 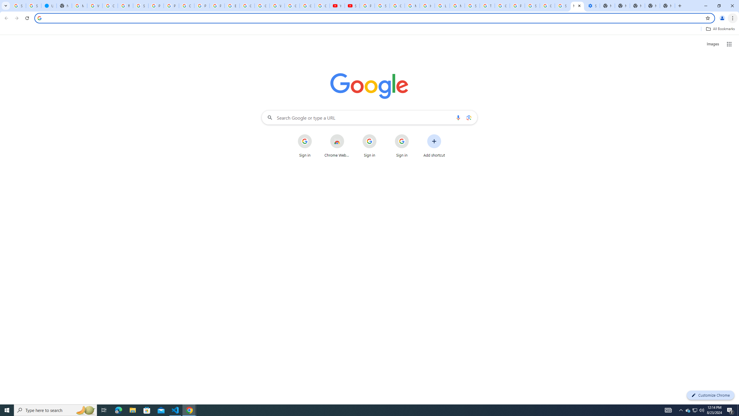 I want to click on Subscriptions - YouTube, so click(x=352, y=6).